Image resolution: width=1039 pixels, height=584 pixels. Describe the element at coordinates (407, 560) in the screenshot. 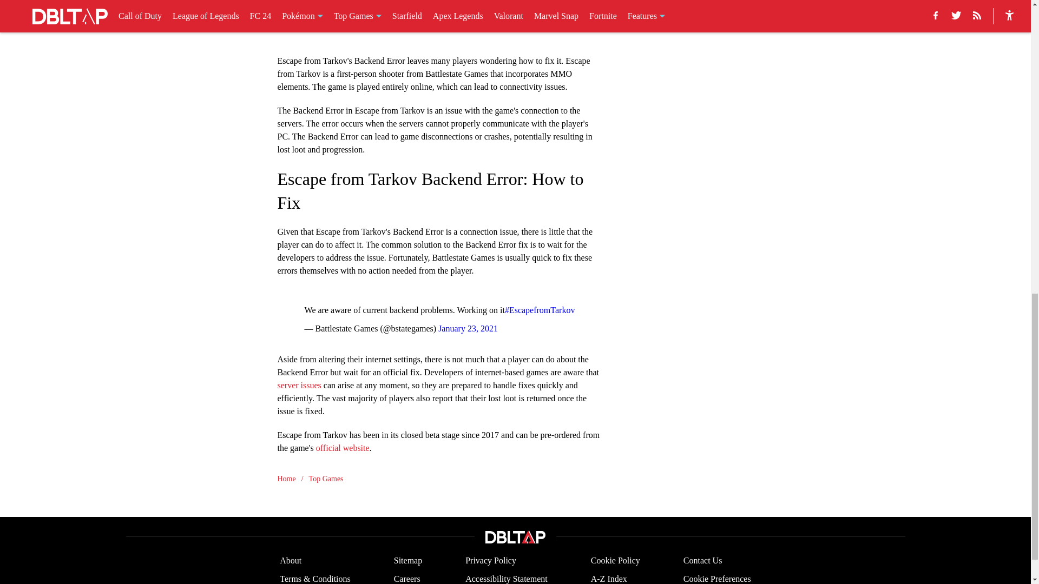

I see `Sitemap` at that location.